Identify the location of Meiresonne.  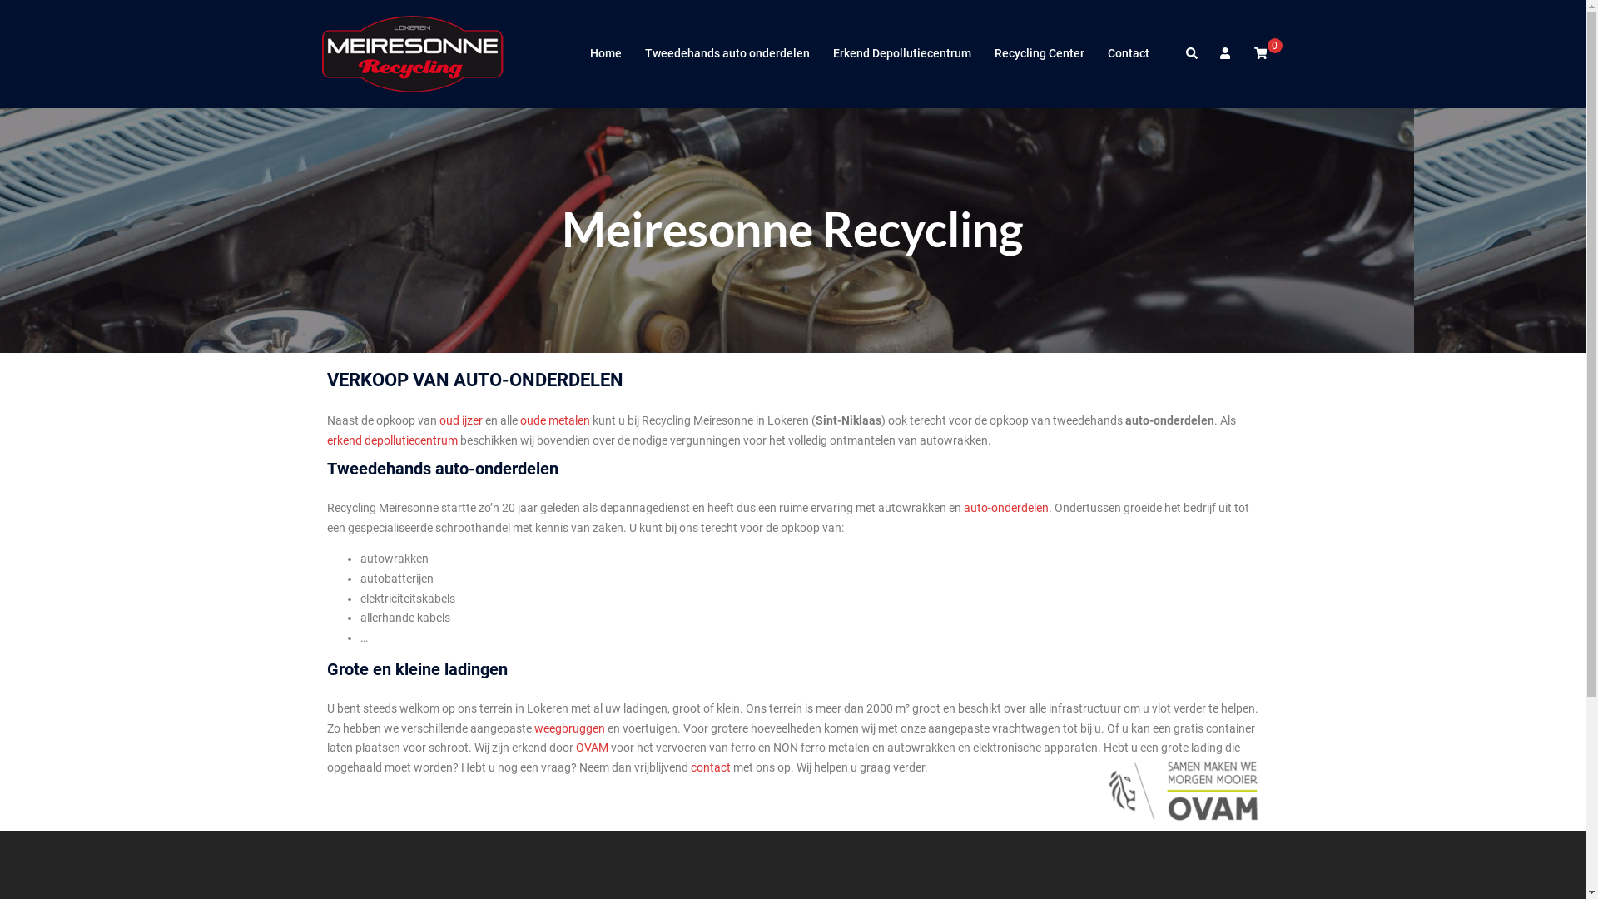
(414, 53).